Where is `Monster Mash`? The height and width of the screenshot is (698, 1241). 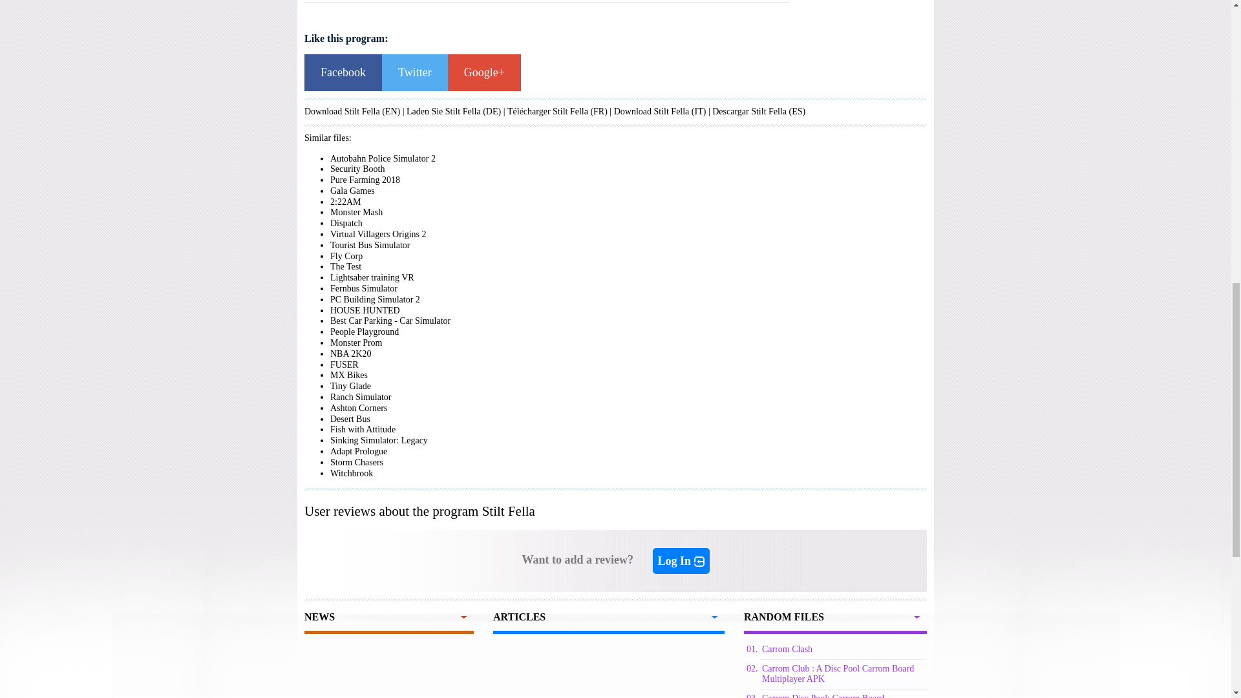 Monster Mash is located at coordinates (355, 212).